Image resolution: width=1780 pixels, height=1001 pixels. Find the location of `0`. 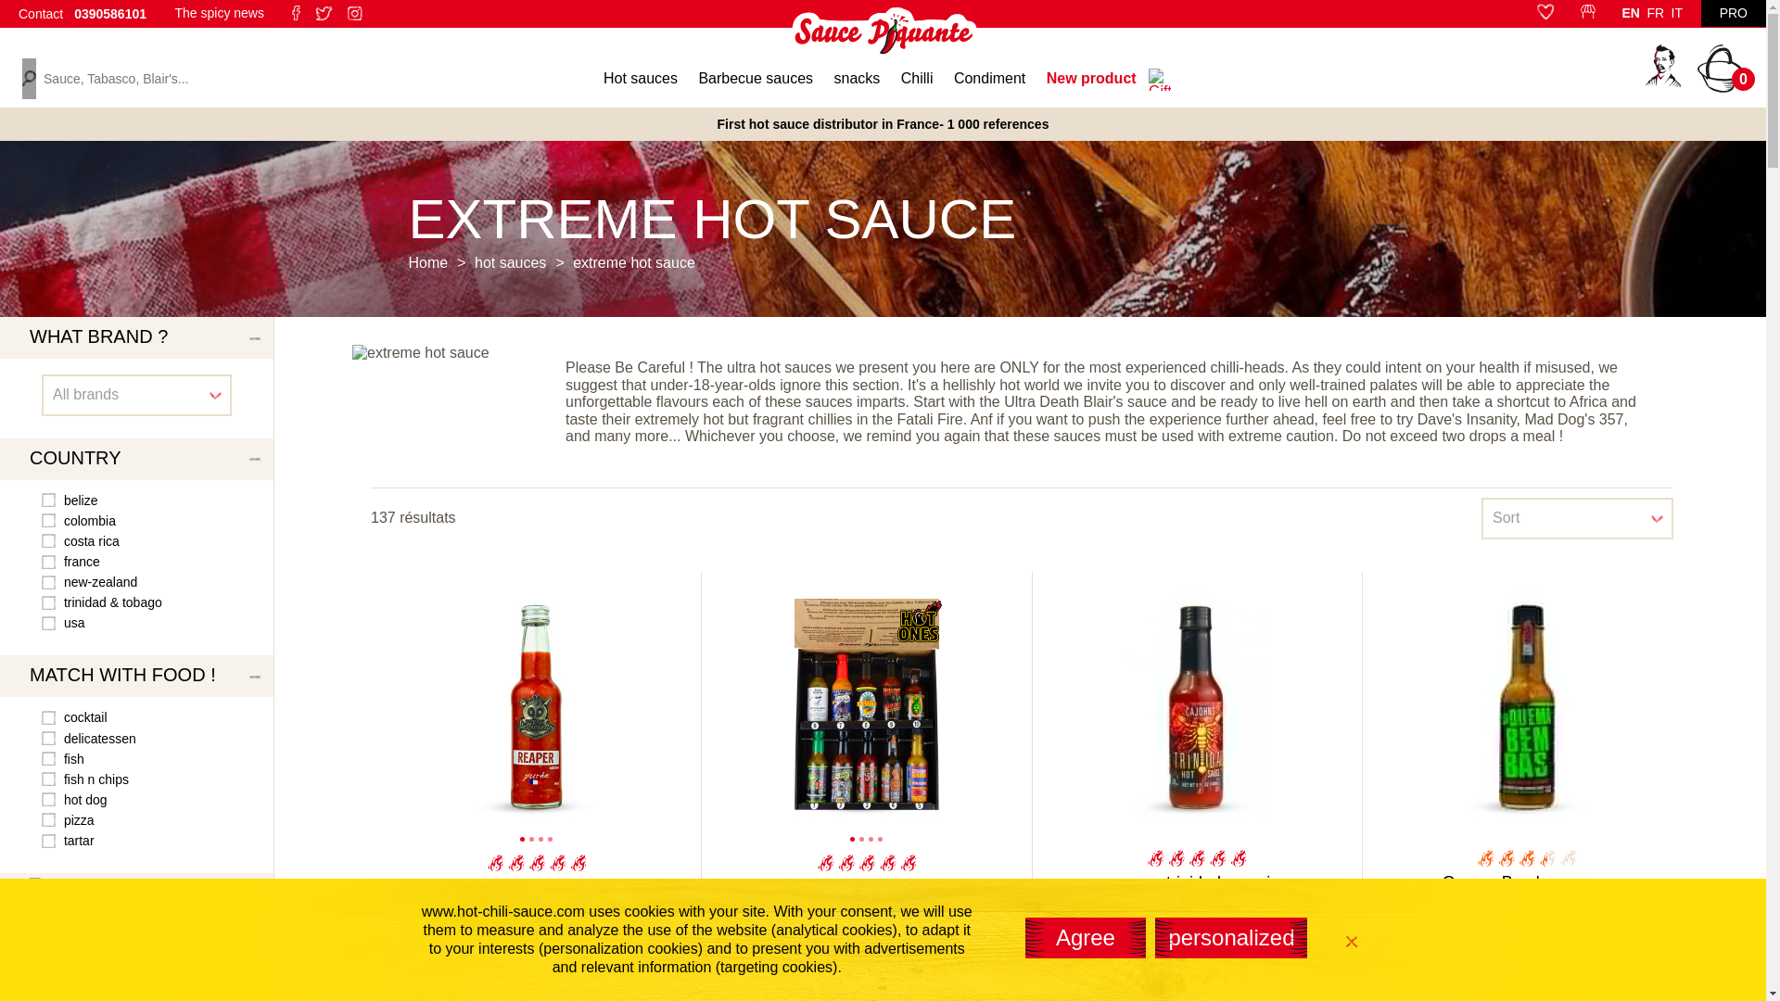

0 is located at coordinates (1721, 69).